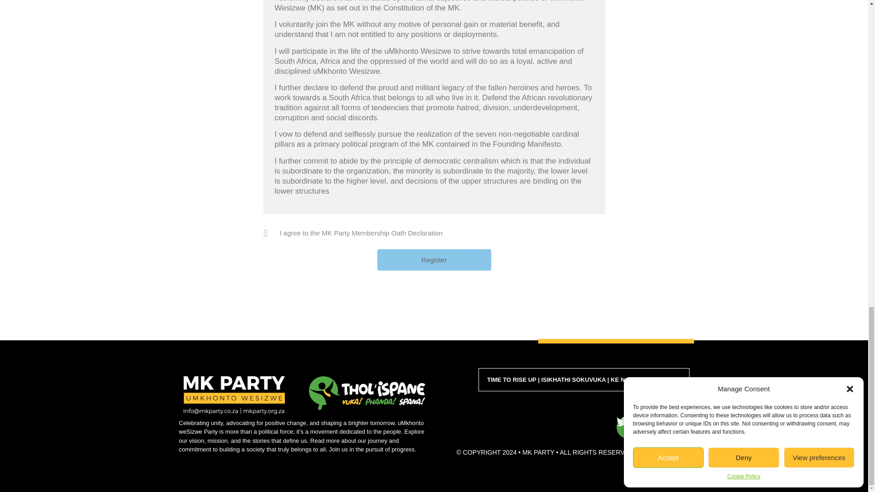 This screenshot has width=875, height=492. Describe the element at coordinates (434, 260) in the screenshot. I see `Register` at that location.